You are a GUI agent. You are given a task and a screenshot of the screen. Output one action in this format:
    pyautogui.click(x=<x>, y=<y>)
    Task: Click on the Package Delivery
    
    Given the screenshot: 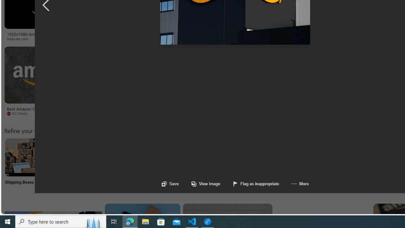 What is the action you would take?
    pyautogui.click(x=233, y=165)
    